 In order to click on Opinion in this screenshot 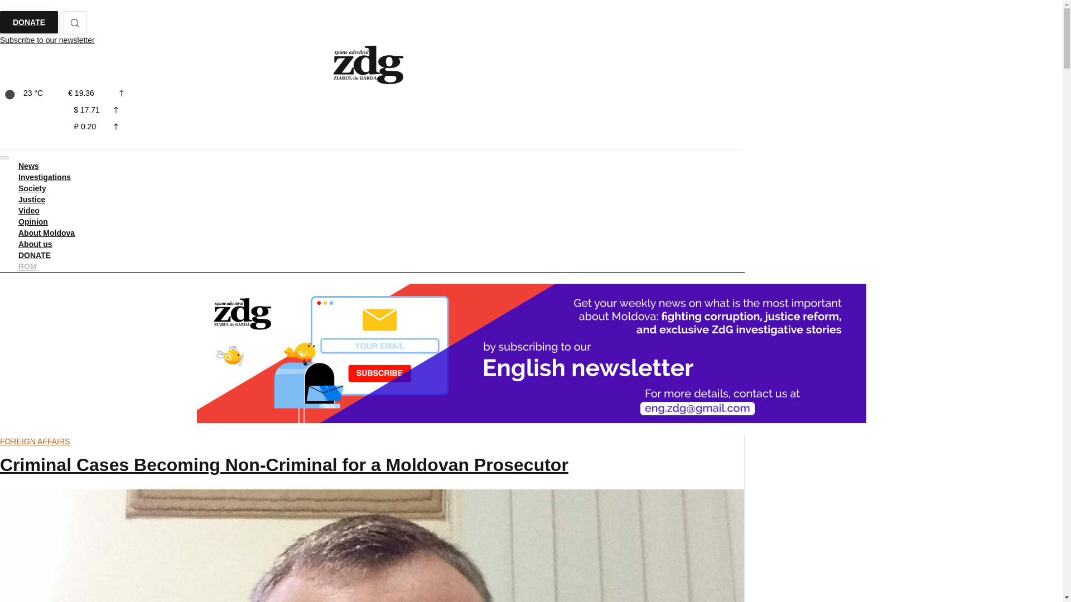, I will do `click(33, 222)`.